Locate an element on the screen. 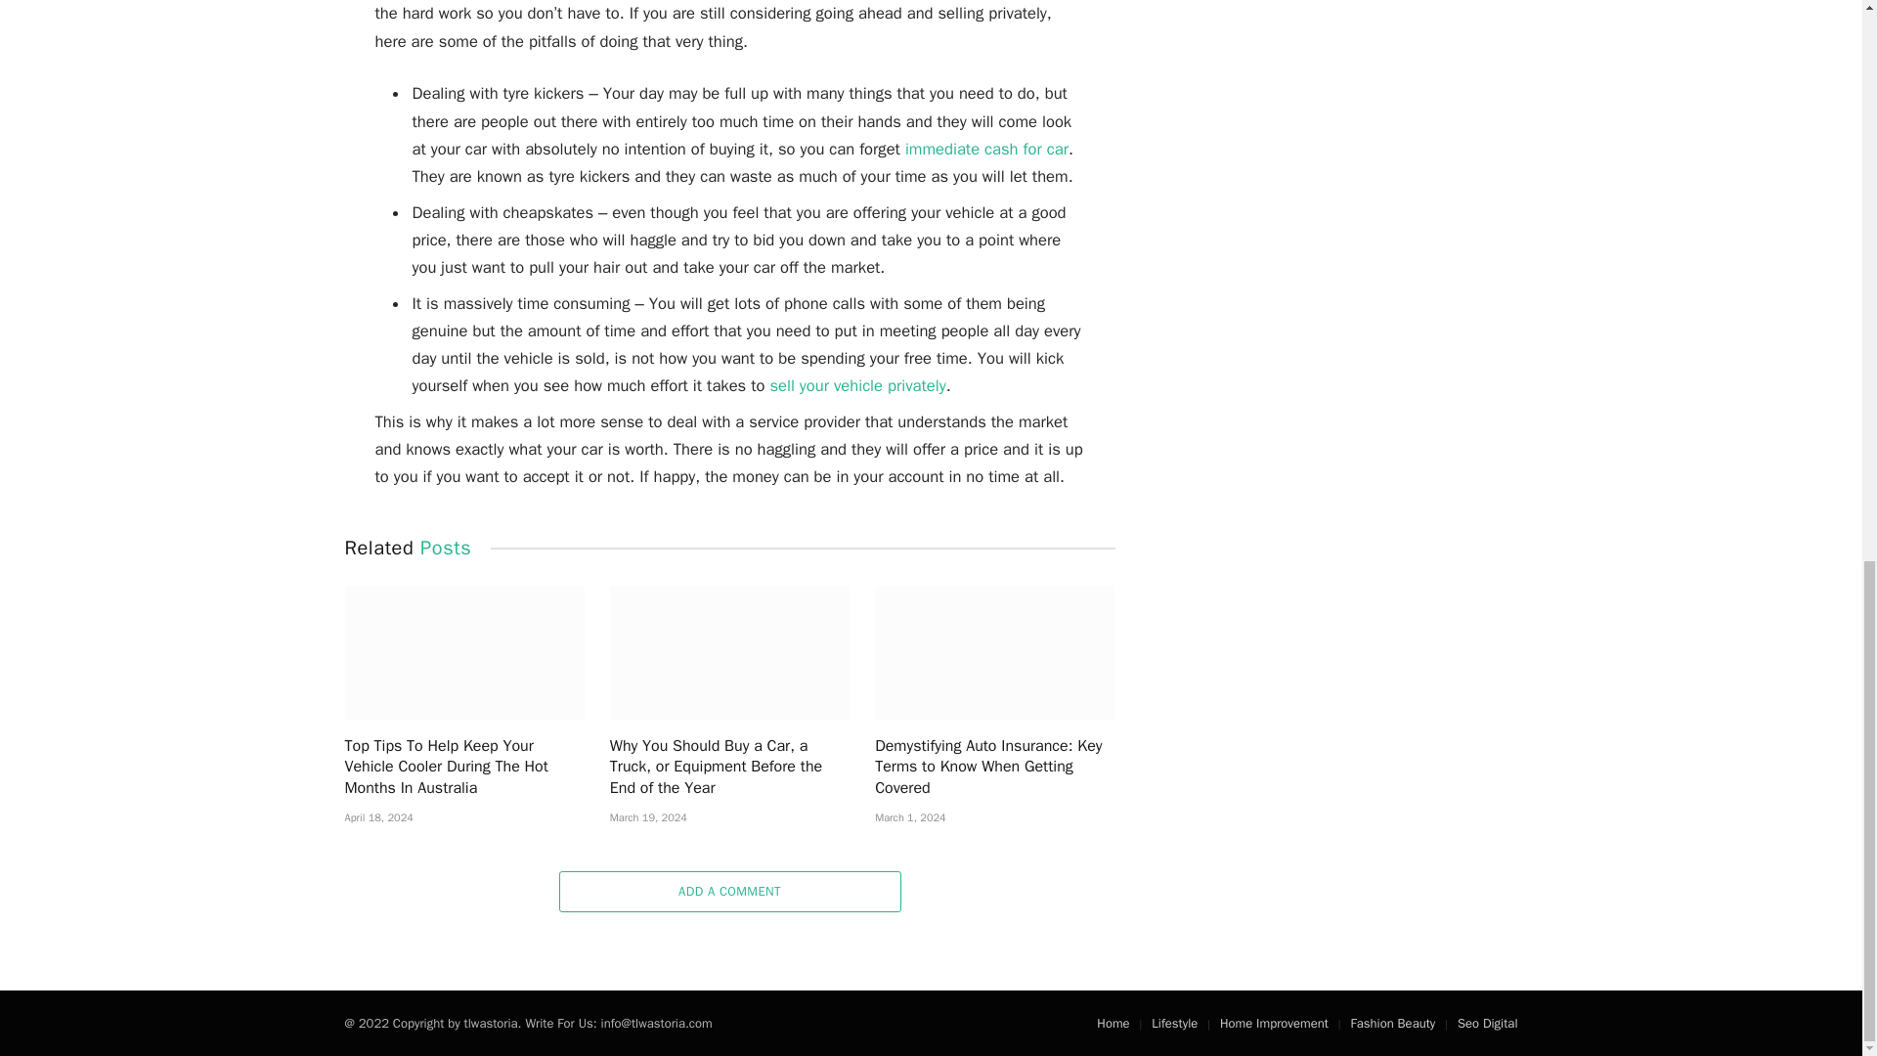 The height and width of the screenshot is (1056, 1877). immediate cash is located at coordinates (964, 149).